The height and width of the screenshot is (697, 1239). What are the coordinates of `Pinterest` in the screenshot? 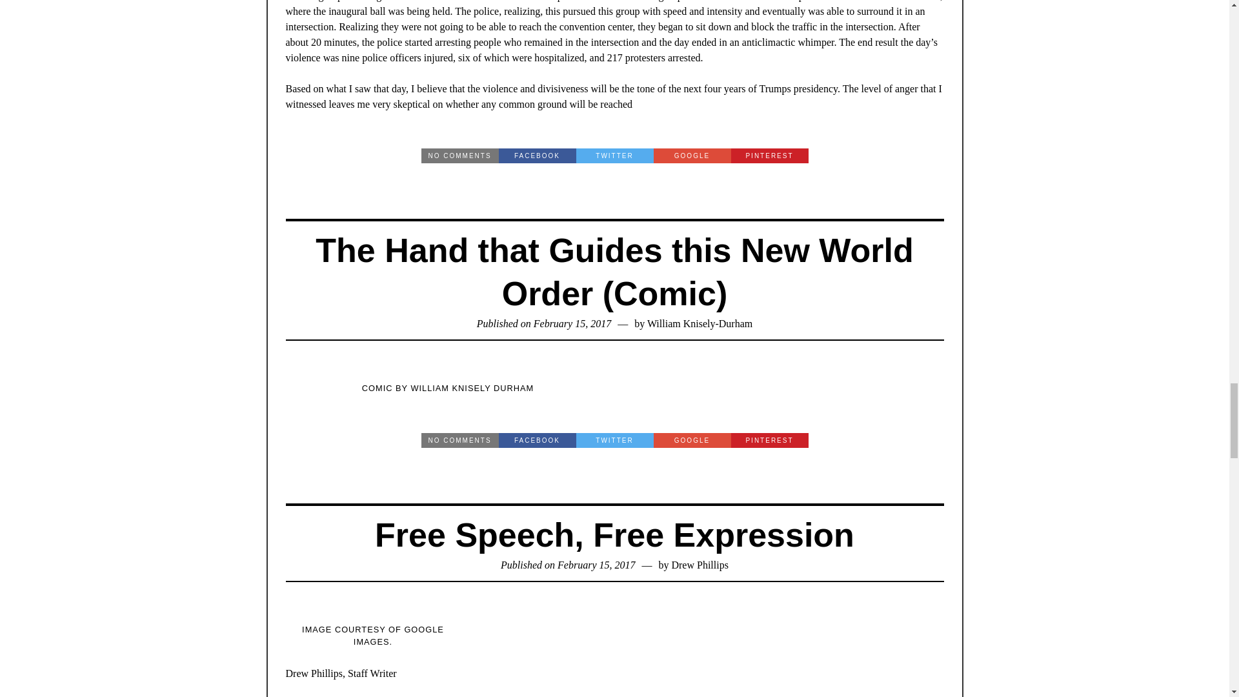 It's located at (769, 156).